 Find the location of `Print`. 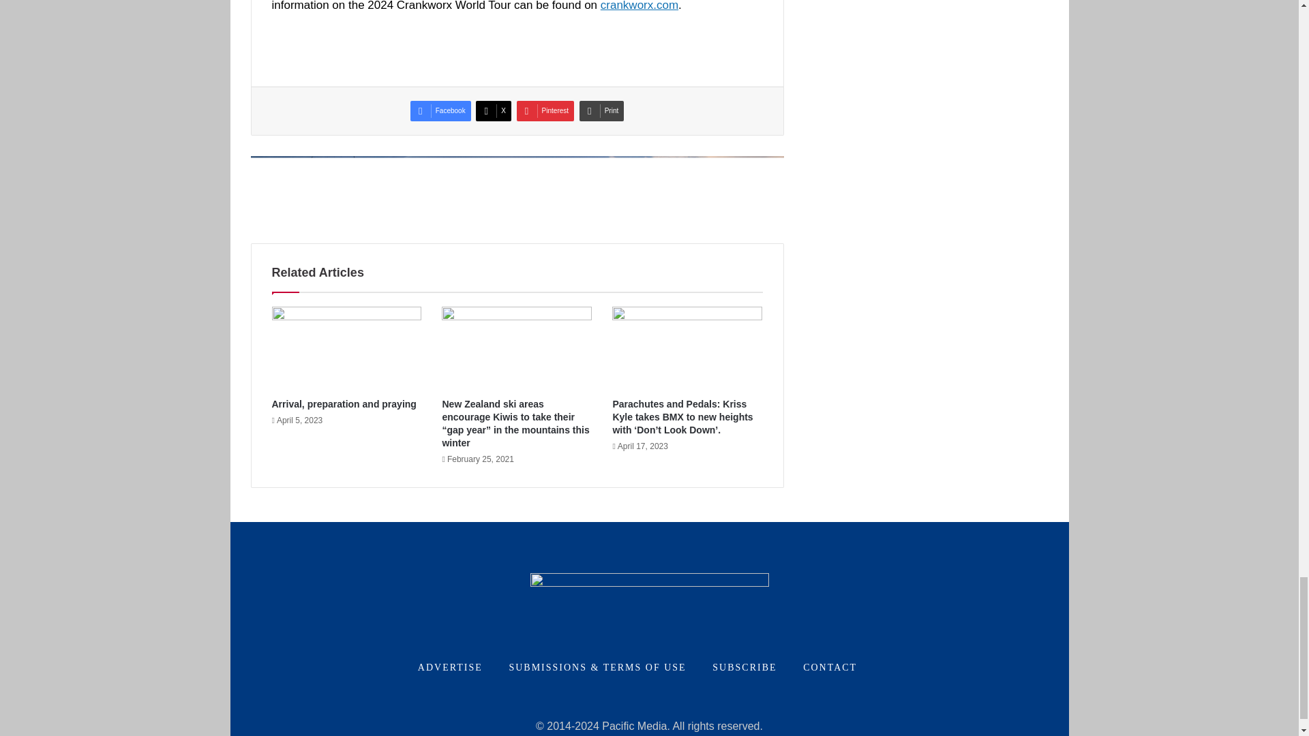

Print is located at coordinates (601, 110).